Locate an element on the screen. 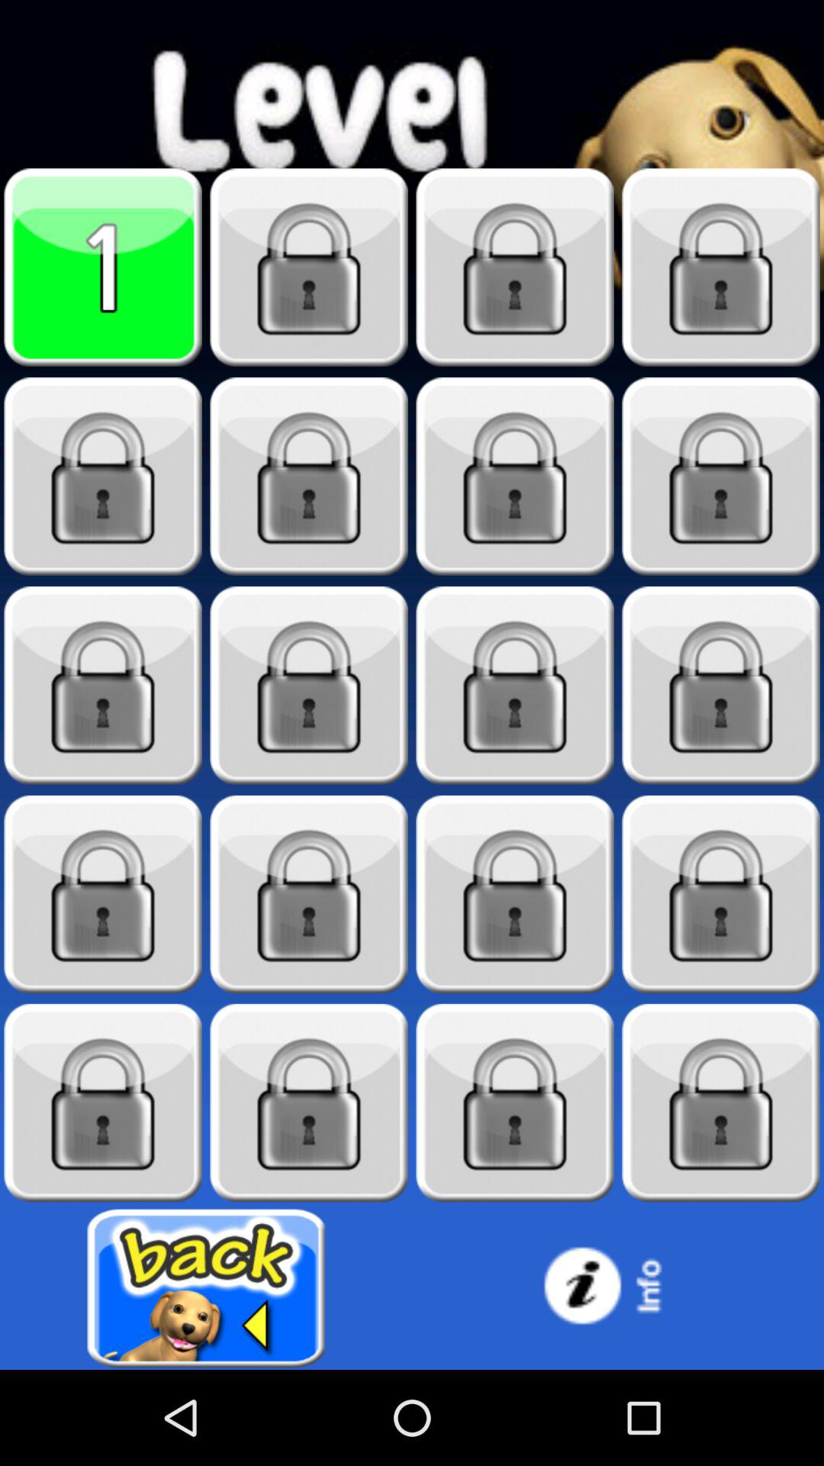 The height and width of the screenshot is (1466, 824). unlock level is located at coordinates (721, 895).